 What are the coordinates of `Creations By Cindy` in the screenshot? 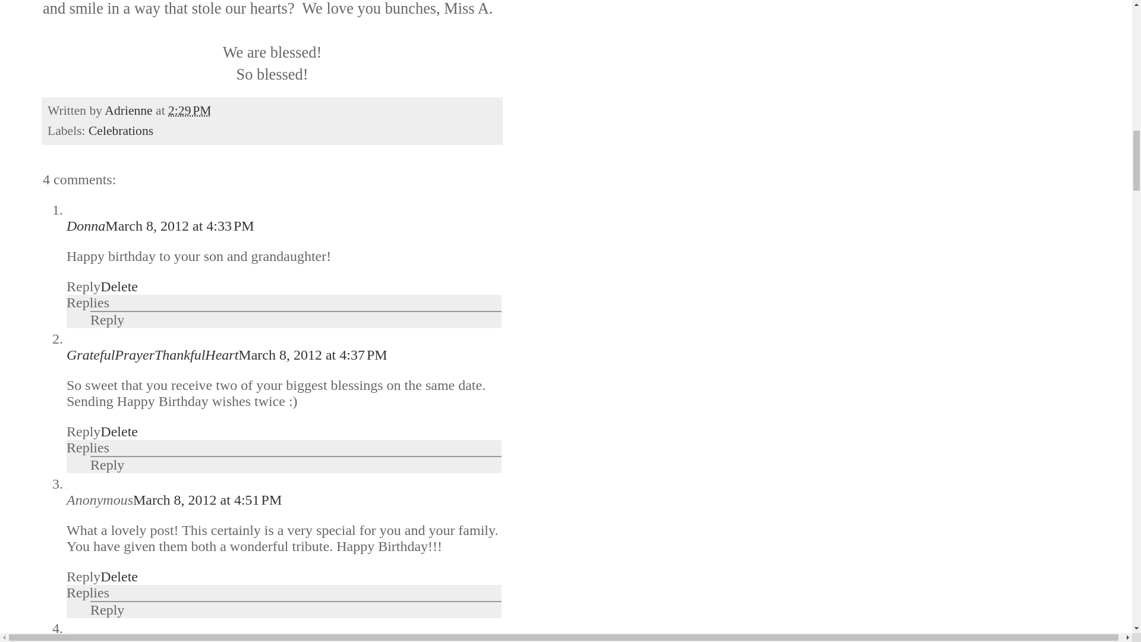 It's located at (122, 640).